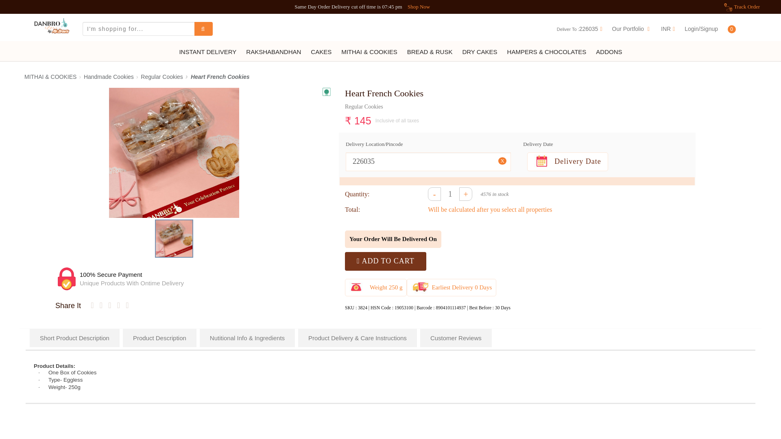  I want to click on 0, so click(739, 28).